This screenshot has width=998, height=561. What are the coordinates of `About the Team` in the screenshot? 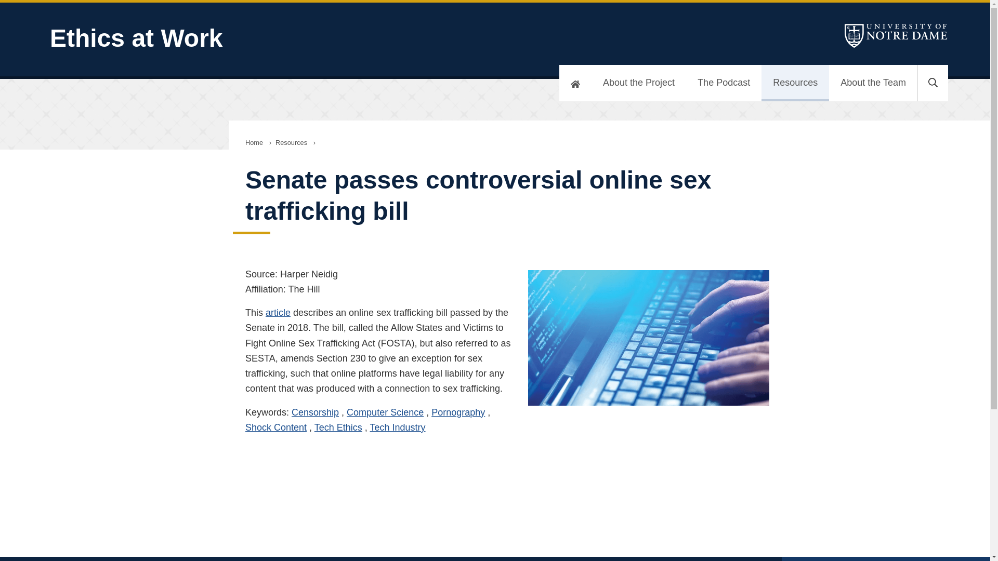 It's located at (873, 83).